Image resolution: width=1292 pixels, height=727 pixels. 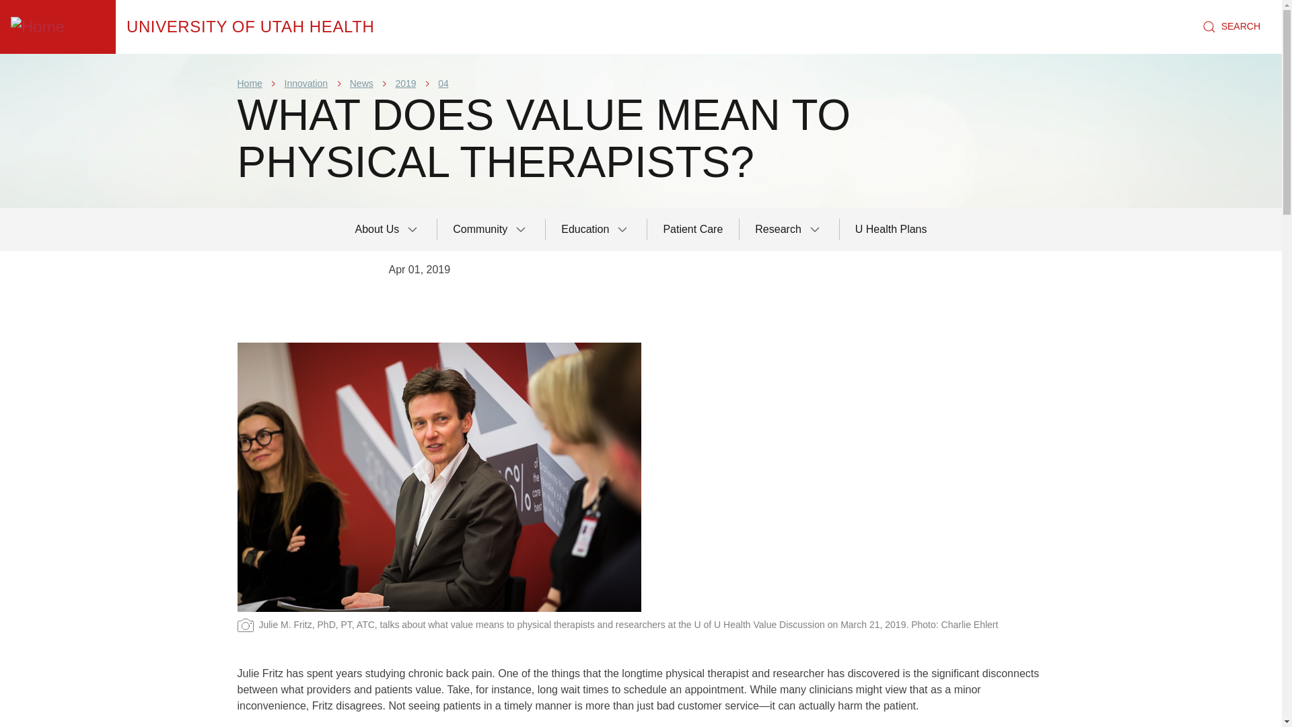 I want to click on Home, so click(x=250, y=27).